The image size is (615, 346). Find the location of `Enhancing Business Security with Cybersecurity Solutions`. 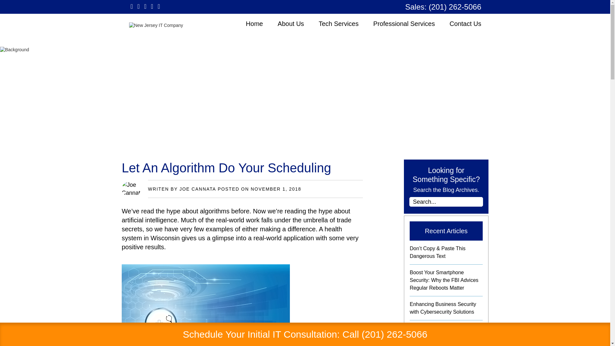

Enhancing Business Security with Cybersecurity Solutions is located at coordinates (443, 308).